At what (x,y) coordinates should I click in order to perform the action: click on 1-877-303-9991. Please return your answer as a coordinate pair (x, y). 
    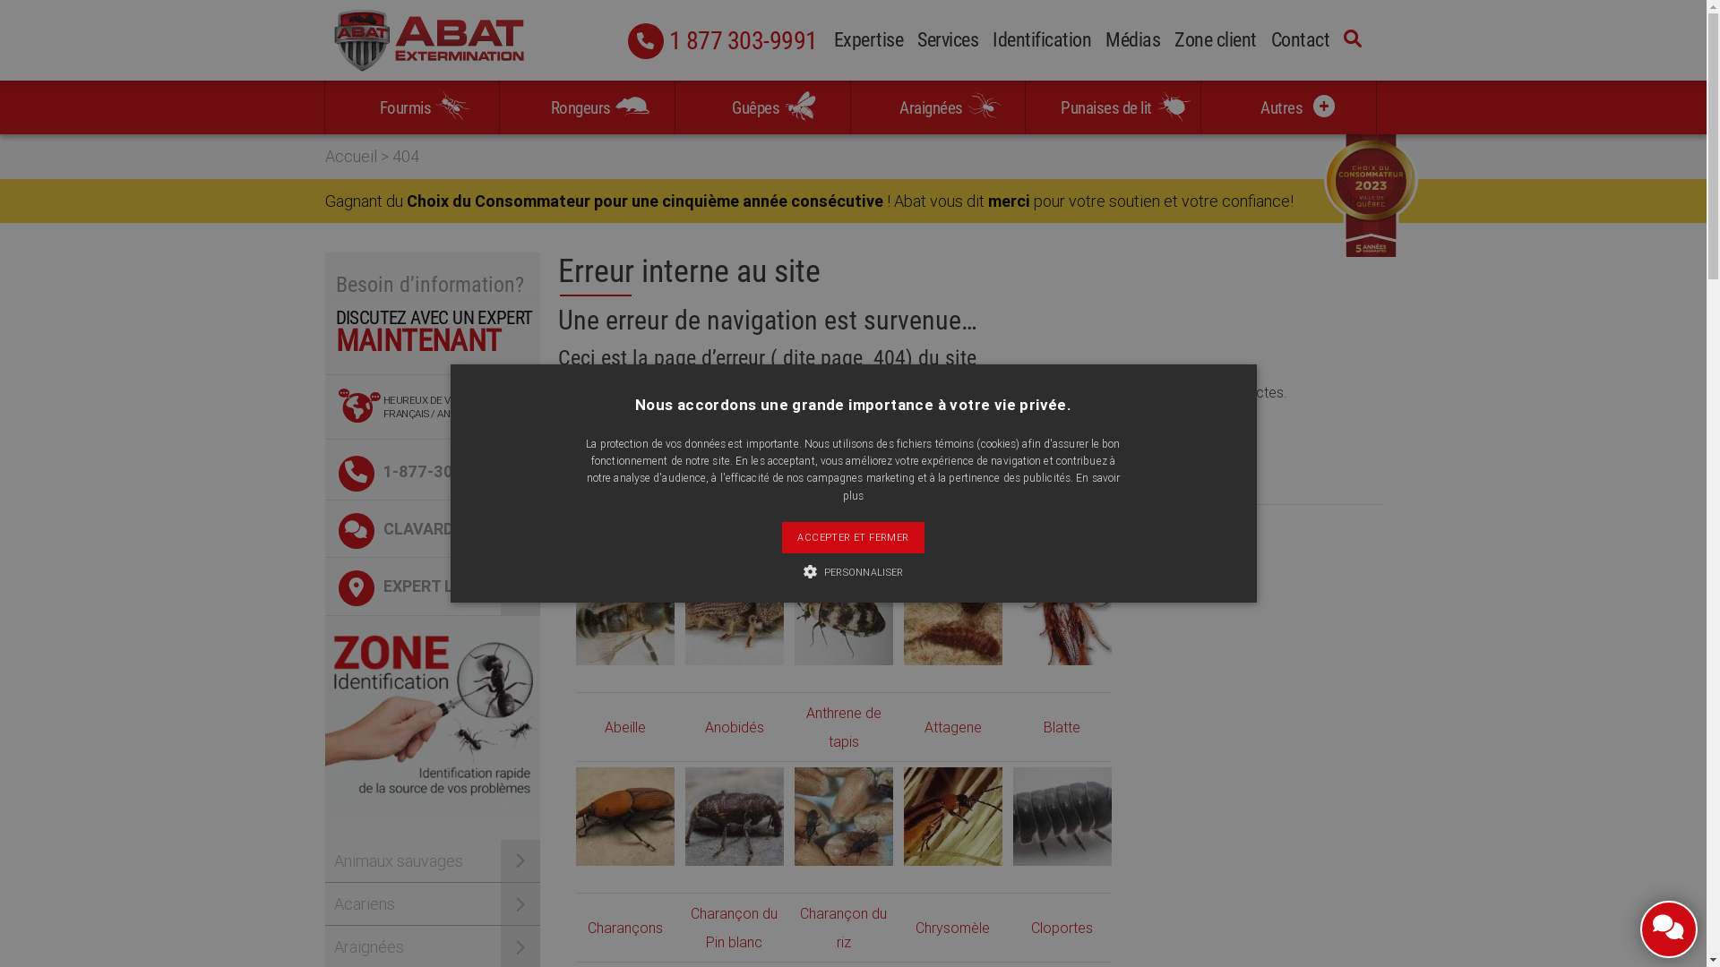
    Looking at the image, I should click on (432, 472).